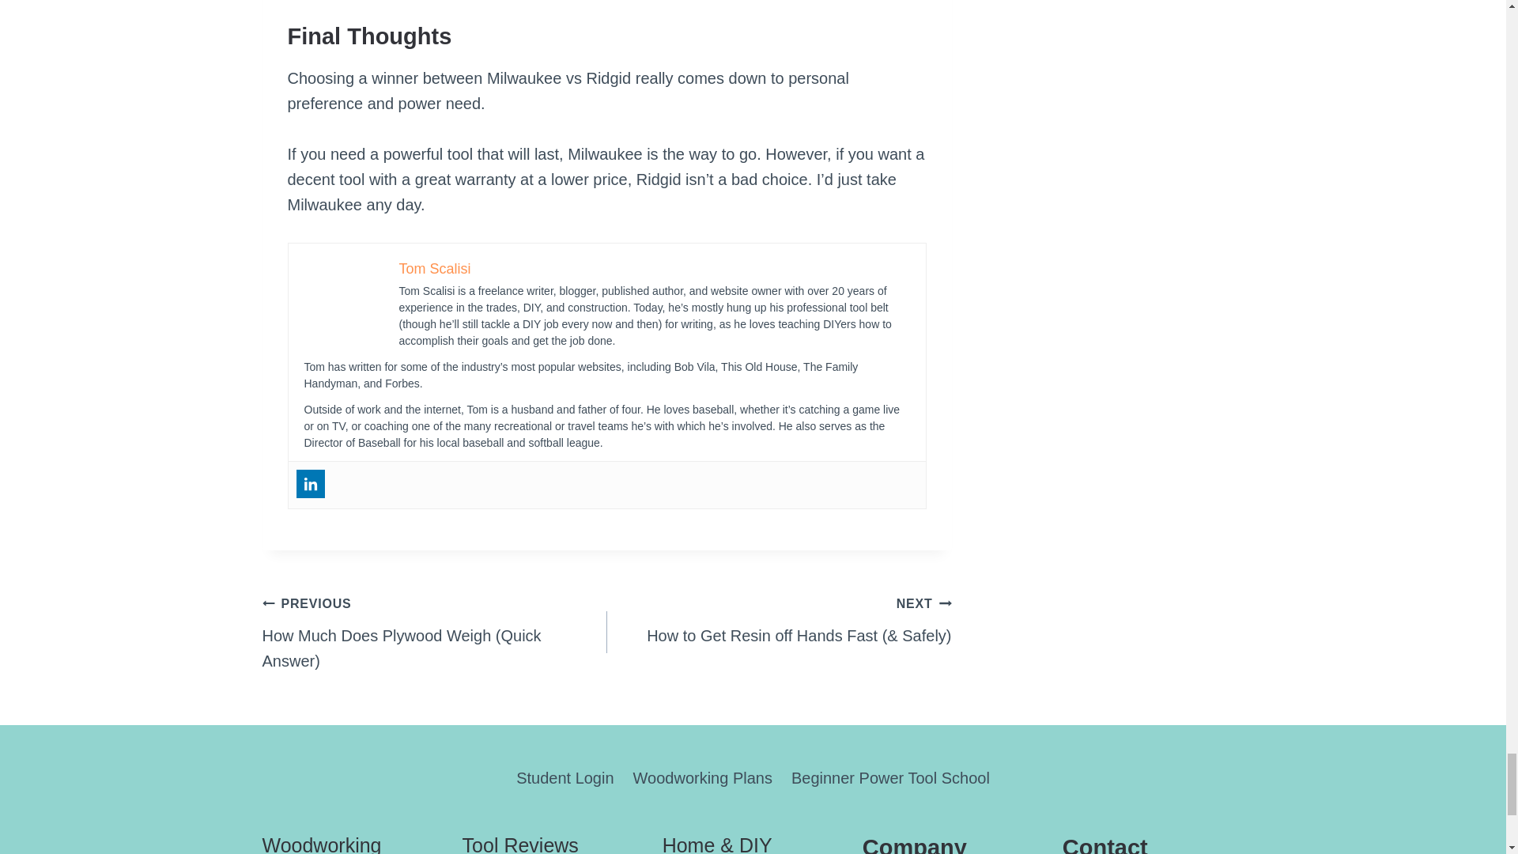 This screenshot has height=854, width=1518. I want to click on Linkedin, so click(310, 484).